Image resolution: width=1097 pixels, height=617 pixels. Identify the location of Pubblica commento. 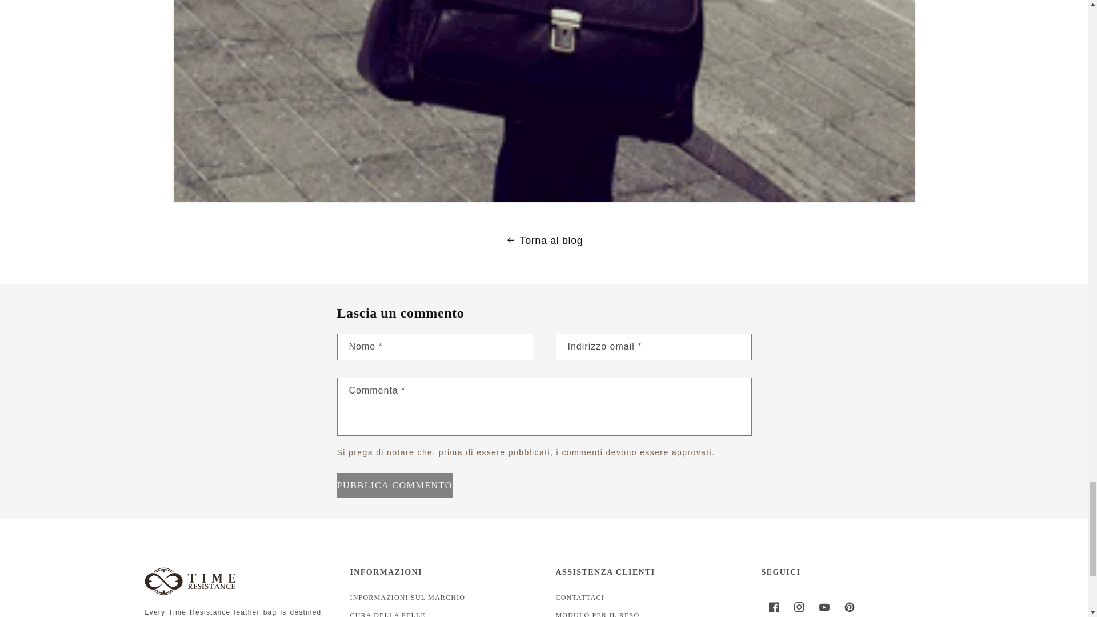
(394, 486).